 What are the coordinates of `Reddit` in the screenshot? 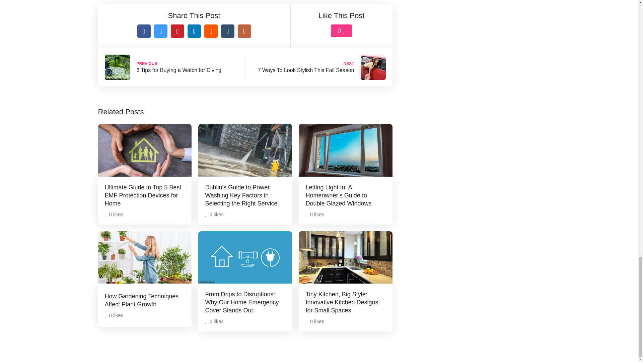 It's located at (211, 31).